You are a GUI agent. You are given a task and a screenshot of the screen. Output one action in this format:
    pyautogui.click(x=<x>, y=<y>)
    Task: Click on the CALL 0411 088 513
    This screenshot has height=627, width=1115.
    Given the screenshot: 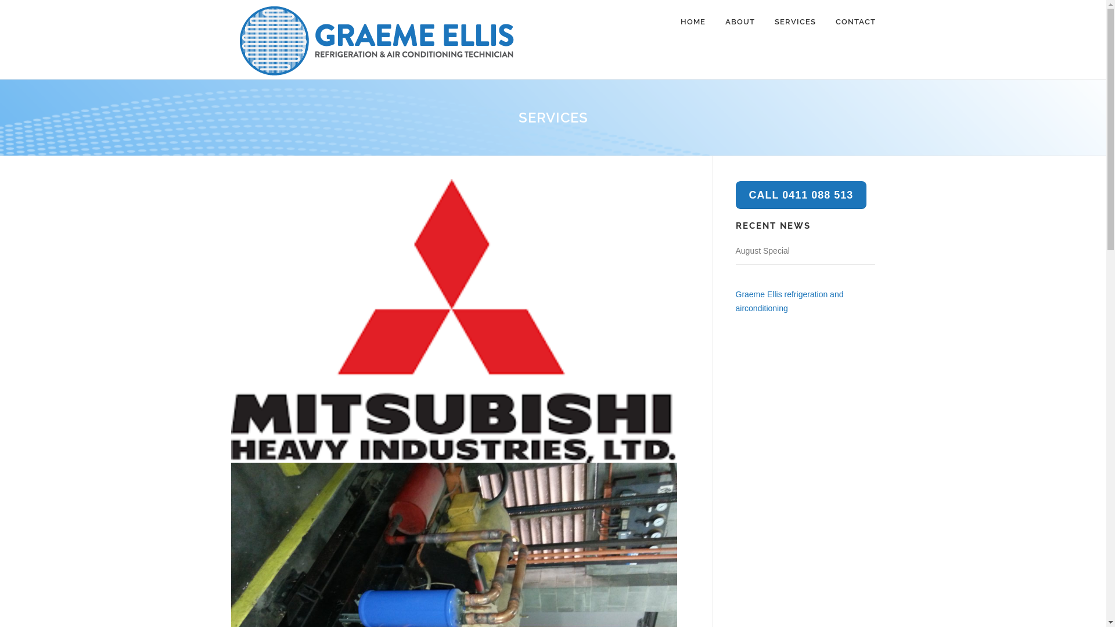 What is the action you would take?
    pyautogui.click(x=801, y=195)
    